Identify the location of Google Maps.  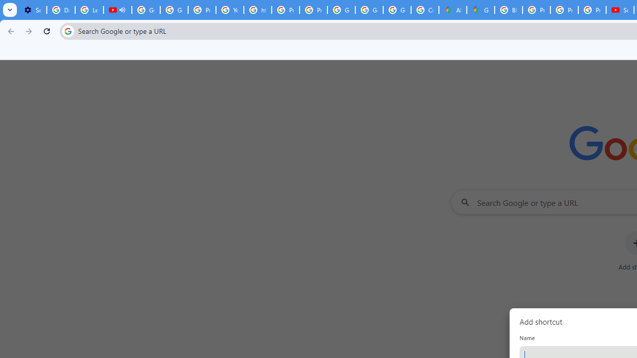
(481, 10).